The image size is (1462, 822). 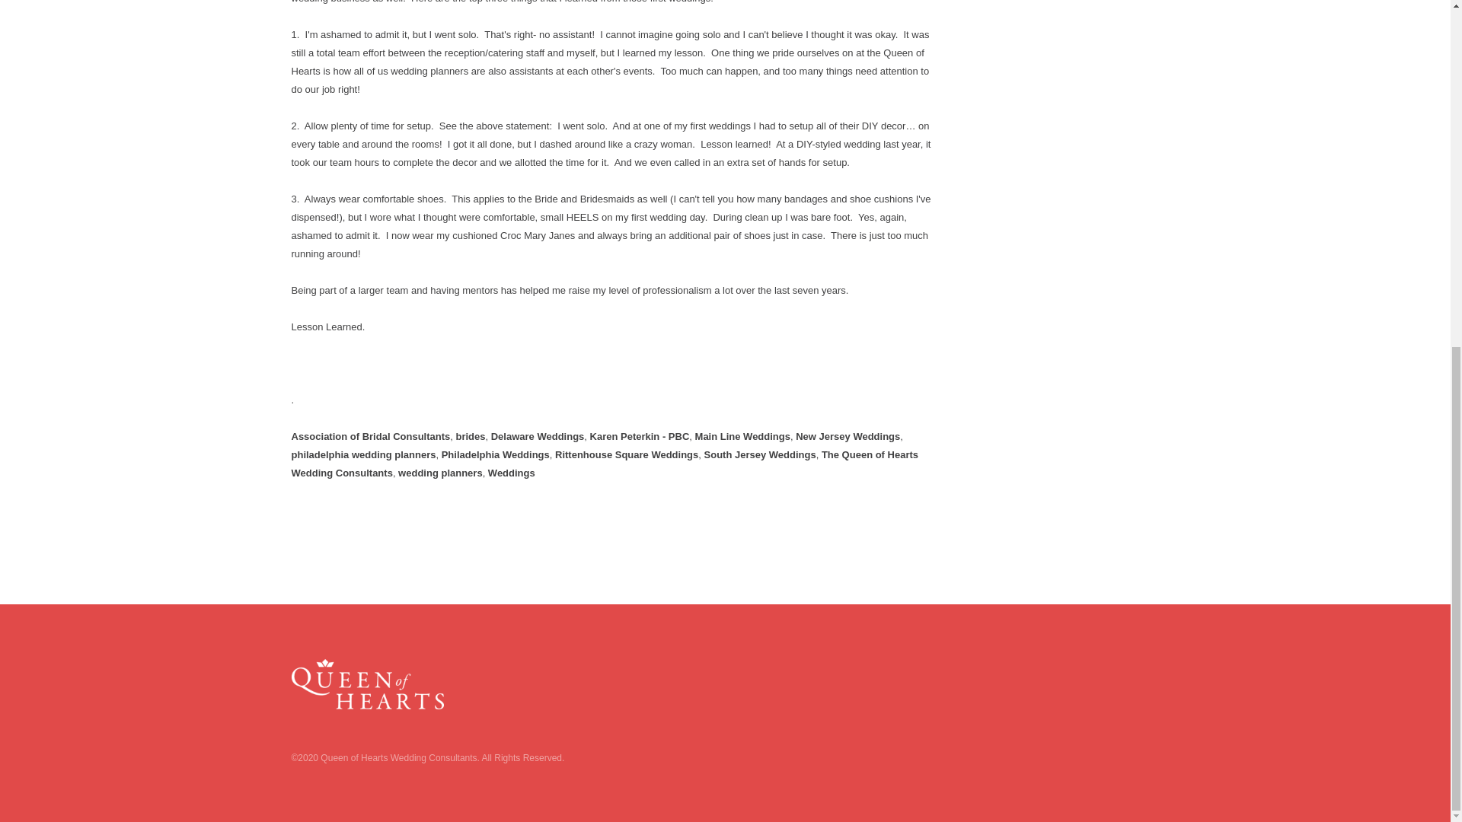 What do you see at coordinates (743, 436) in the screenshot?
I see `Main Line Weddings` at bounding box center [743, 436].